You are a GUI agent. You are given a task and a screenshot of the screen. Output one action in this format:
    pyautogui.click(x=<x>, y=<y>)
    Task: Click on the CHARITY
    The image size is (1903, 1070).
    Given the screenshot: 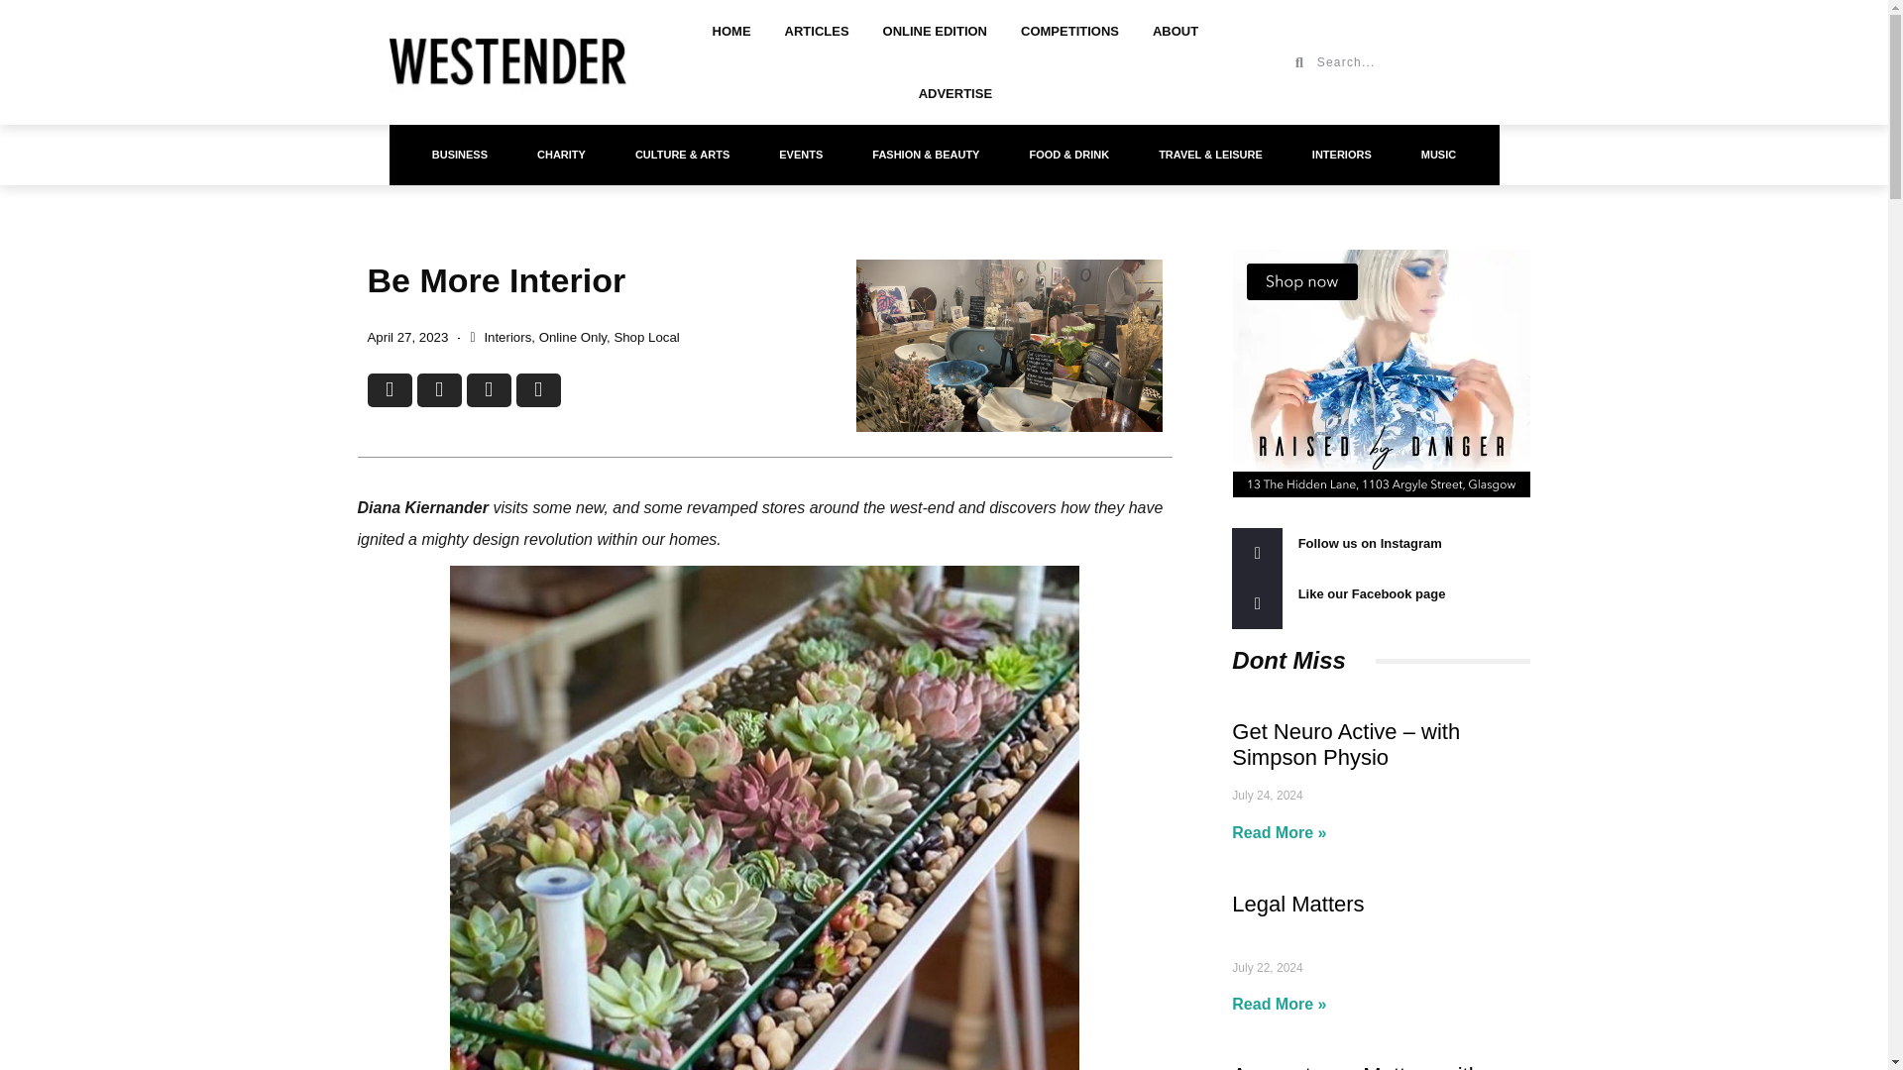 What is the action you would take?
    pyautogui.click(x=561, y=155)
    